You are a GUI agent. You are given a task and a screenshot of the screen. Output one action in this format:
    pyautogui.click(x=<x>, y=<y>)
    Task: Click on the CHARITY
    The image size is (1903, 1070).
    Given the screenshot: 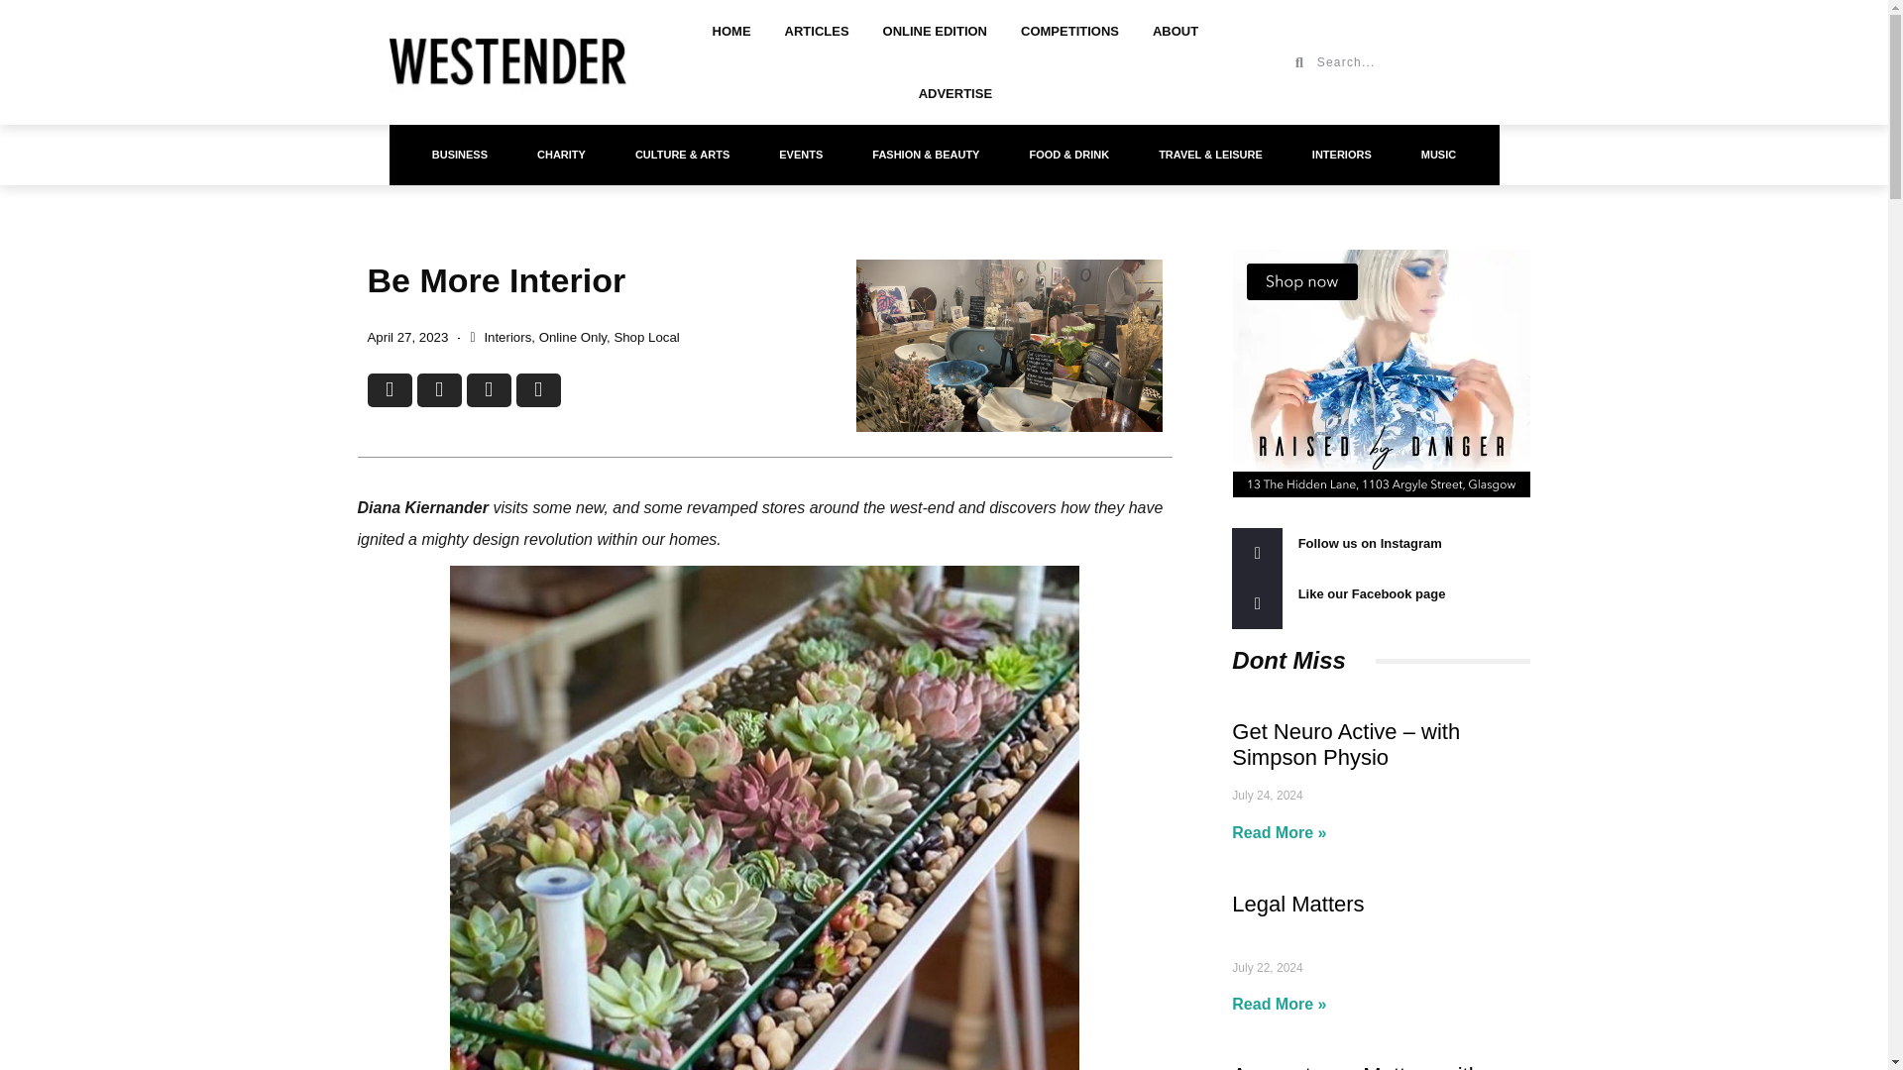 What is the action you would take?
    pyautogui.click(x=561, y=155)
    